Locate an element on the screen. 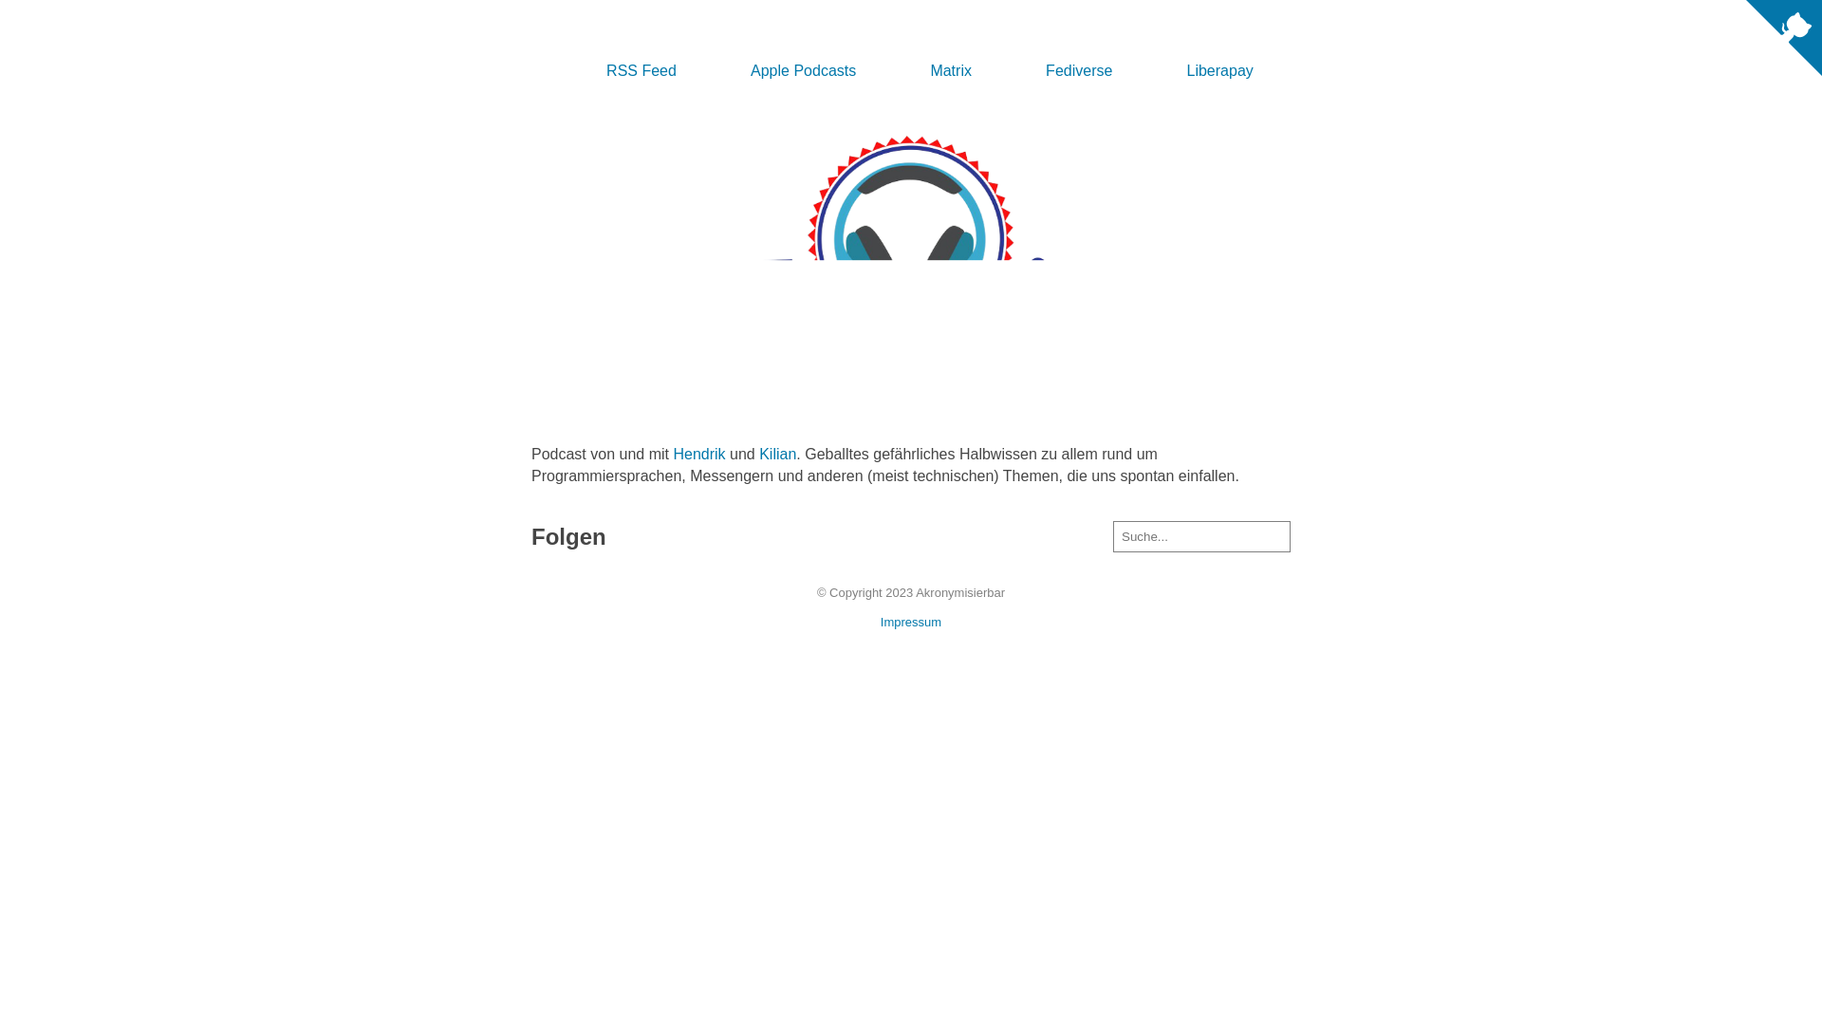  Impressum is located at coordinates (911, 623).